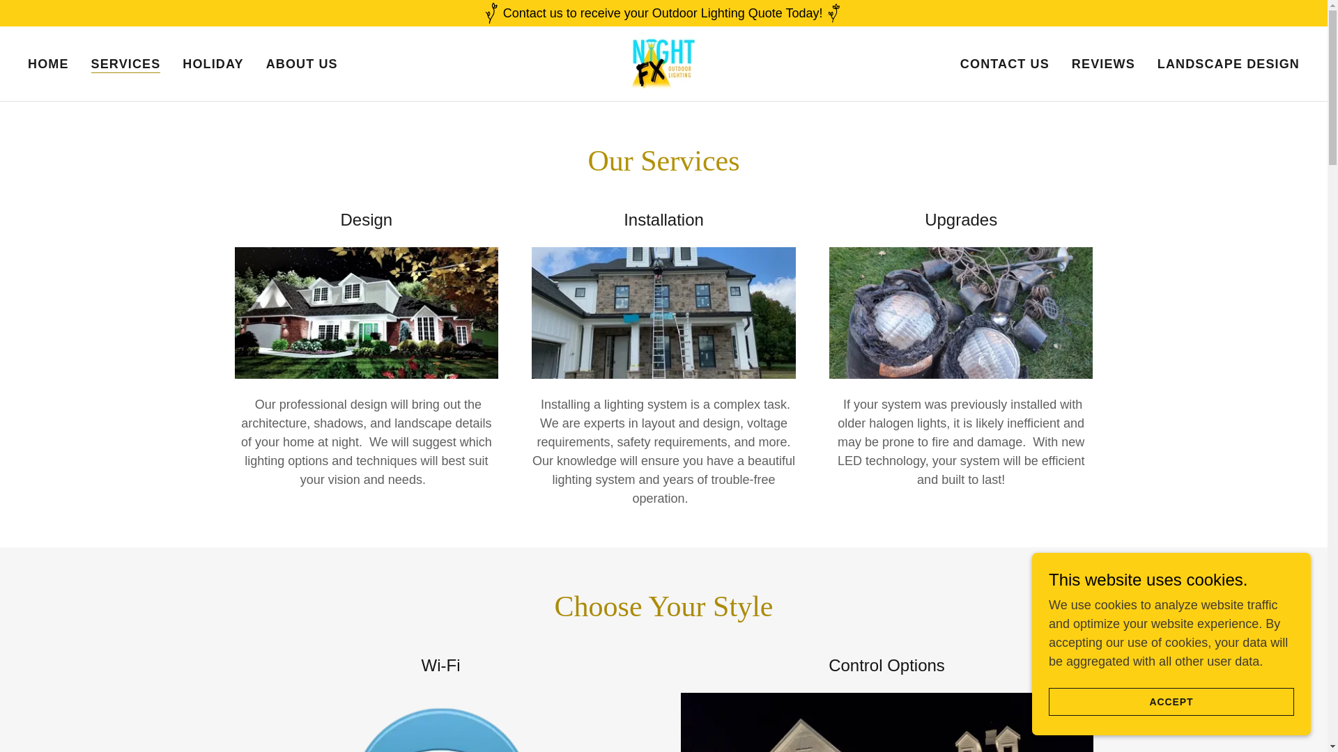 The width and height of the screenshot is (1338, 752). What do you see at coordinates (125, 64) in the screenshot?
I see `SERVICES` at bounding box center [125, 64].